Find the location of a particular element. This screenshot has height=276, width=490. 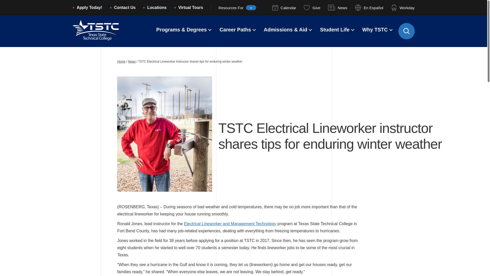

Career Paths is located at coordinates (235, 30).